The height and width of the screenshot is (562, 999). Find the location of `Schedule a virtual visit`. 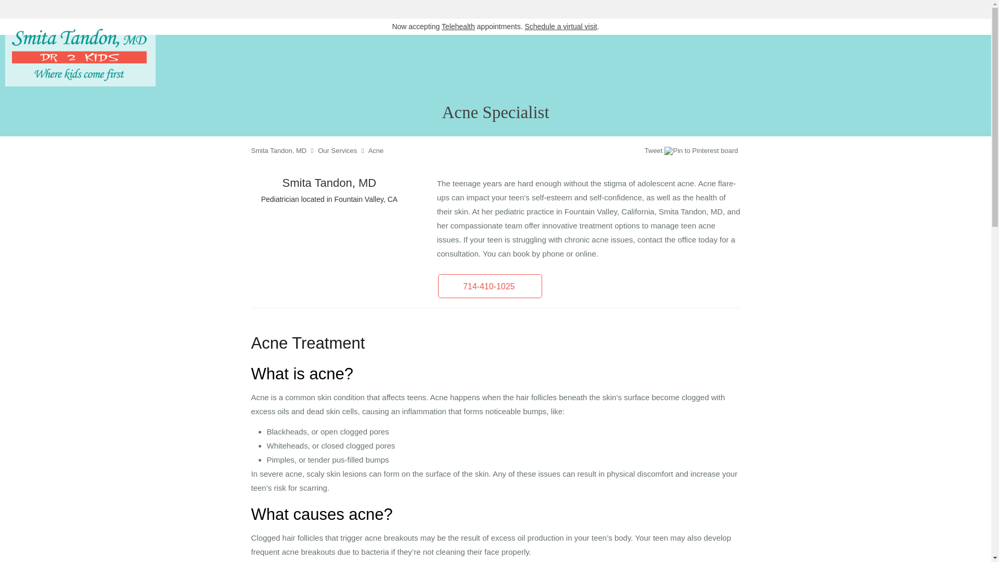

Schedule a virtual visit is located at coordinates (560, 27).